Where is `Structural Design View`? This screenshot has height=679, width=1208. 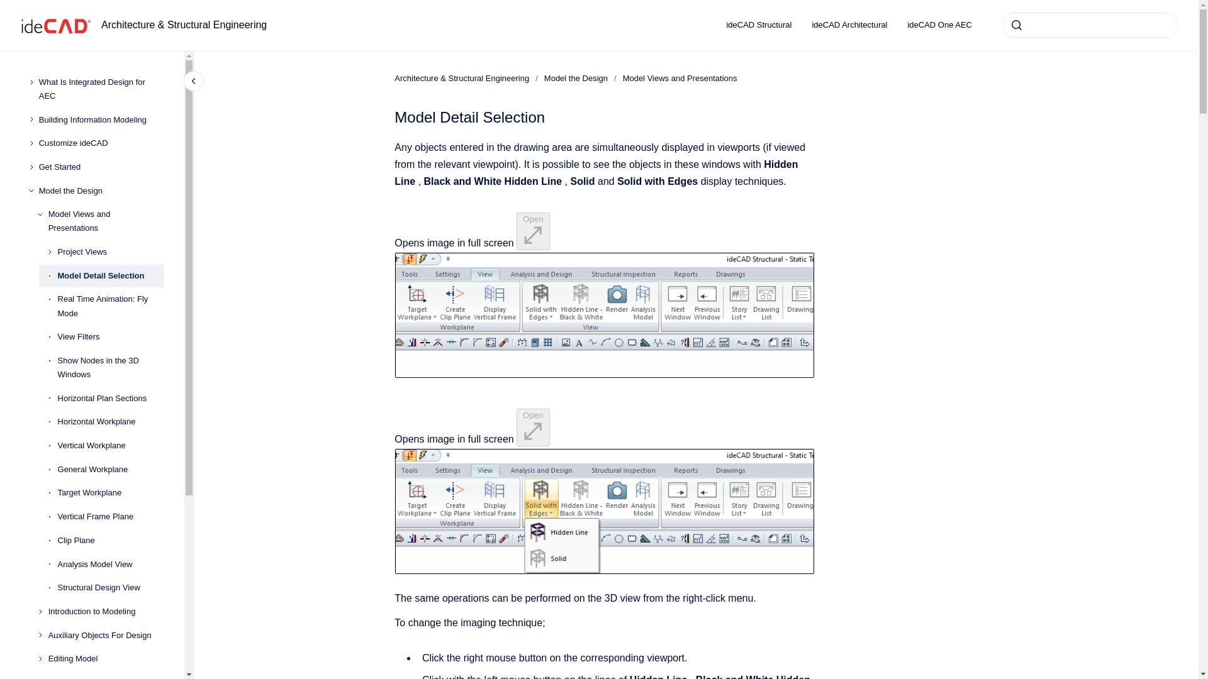
Structural Design View is located at coordinates (111, 587).